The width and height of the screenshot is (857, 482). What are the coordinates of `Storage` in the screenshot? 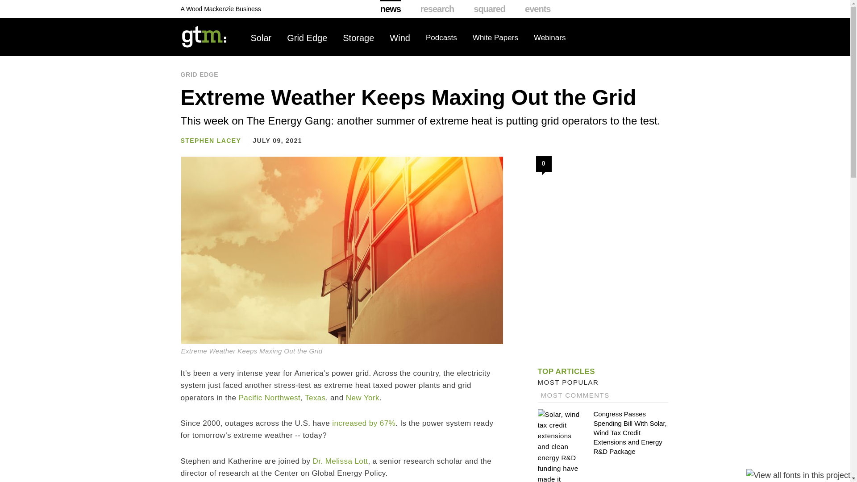 It's located at (358, 38).